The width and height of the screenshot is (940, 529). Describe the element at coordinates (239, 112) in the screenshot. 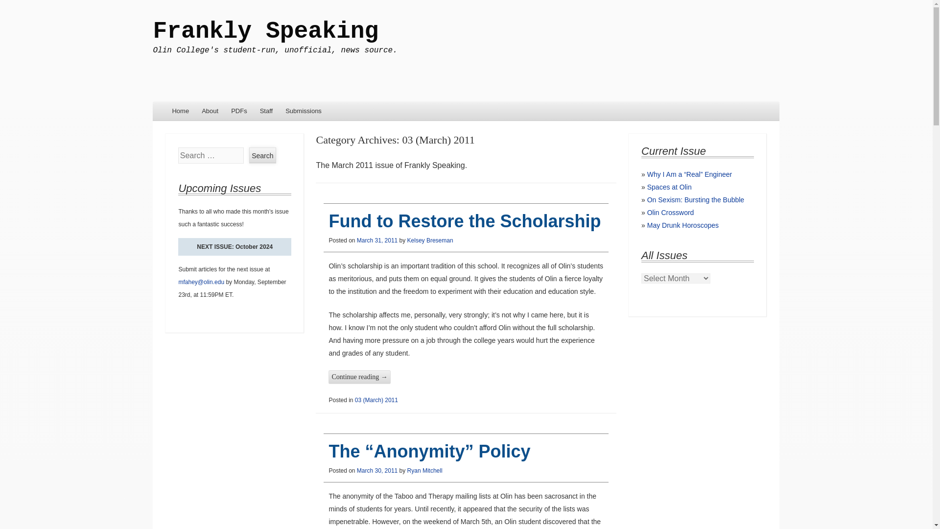

I see `PDFs` at that location.